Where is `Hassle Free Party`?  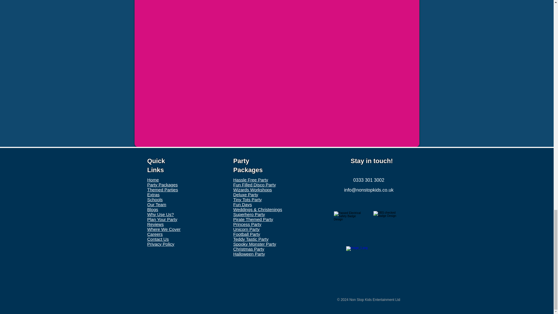 Hassle Free Party is located at coordinates (251, 180).